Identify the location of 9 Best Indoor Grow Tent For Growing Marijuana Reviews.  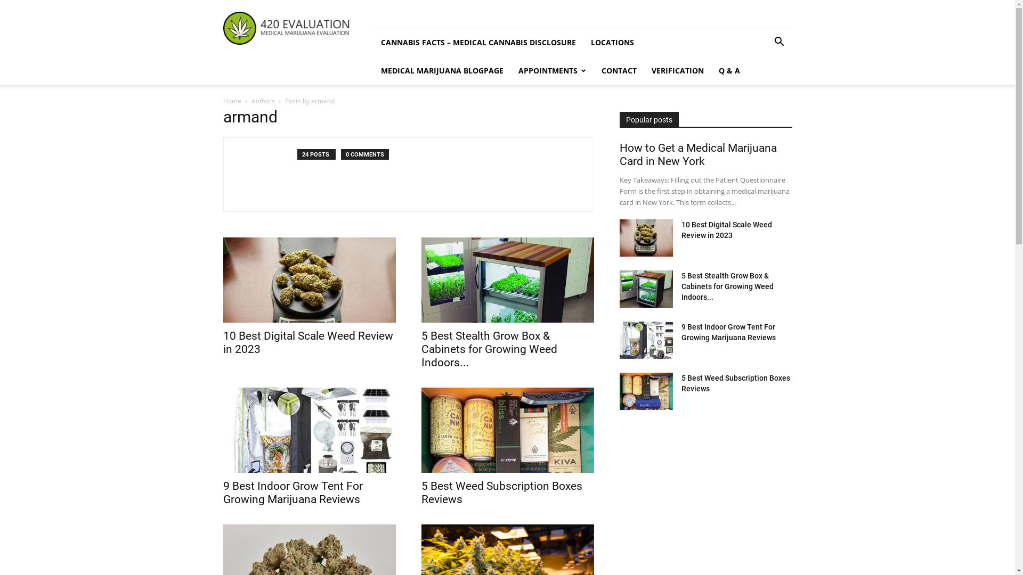
(293, 493).